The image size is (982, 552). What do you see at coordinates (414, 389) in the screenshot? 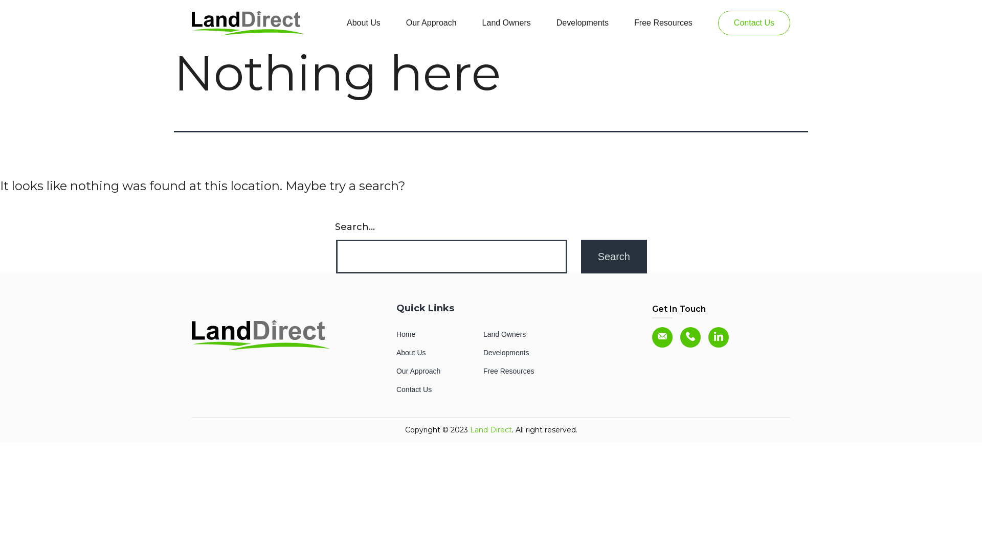
I see `Contact Us` at bounding box center [414, 389].